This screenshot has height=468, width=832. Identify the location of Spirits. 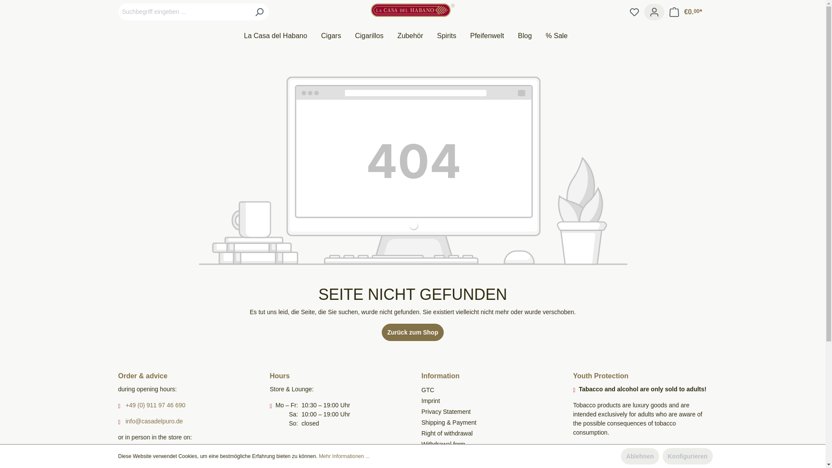
(453, 37).